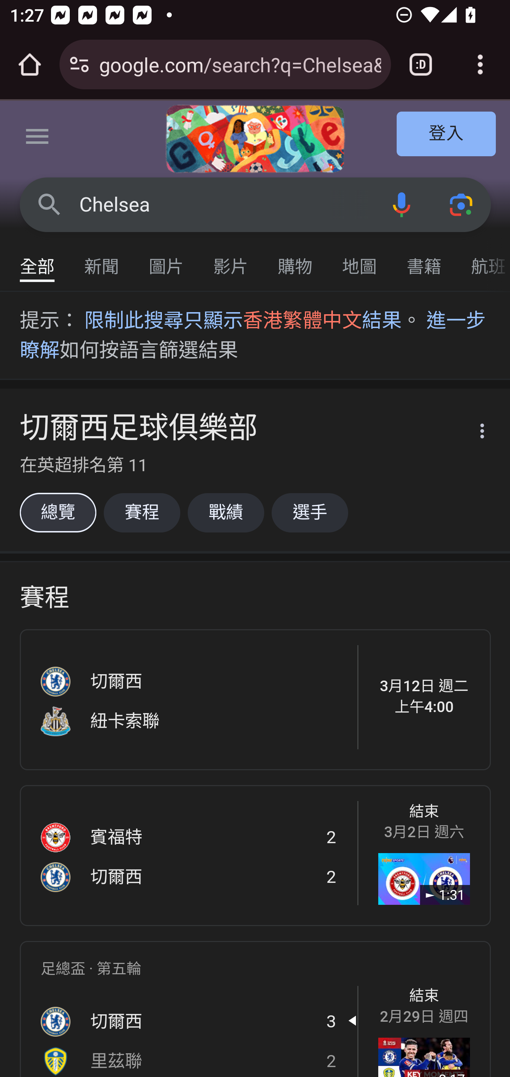 The image size is (510, 1077). Describe the element at coordinates (295, 260) in the screenshot. I see `購物` at that location.